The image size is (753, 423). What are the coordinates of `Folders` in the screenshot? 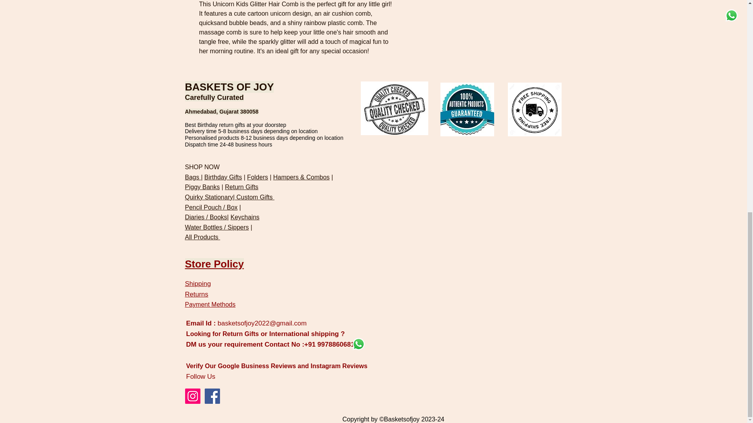 It's located at (257, 177).